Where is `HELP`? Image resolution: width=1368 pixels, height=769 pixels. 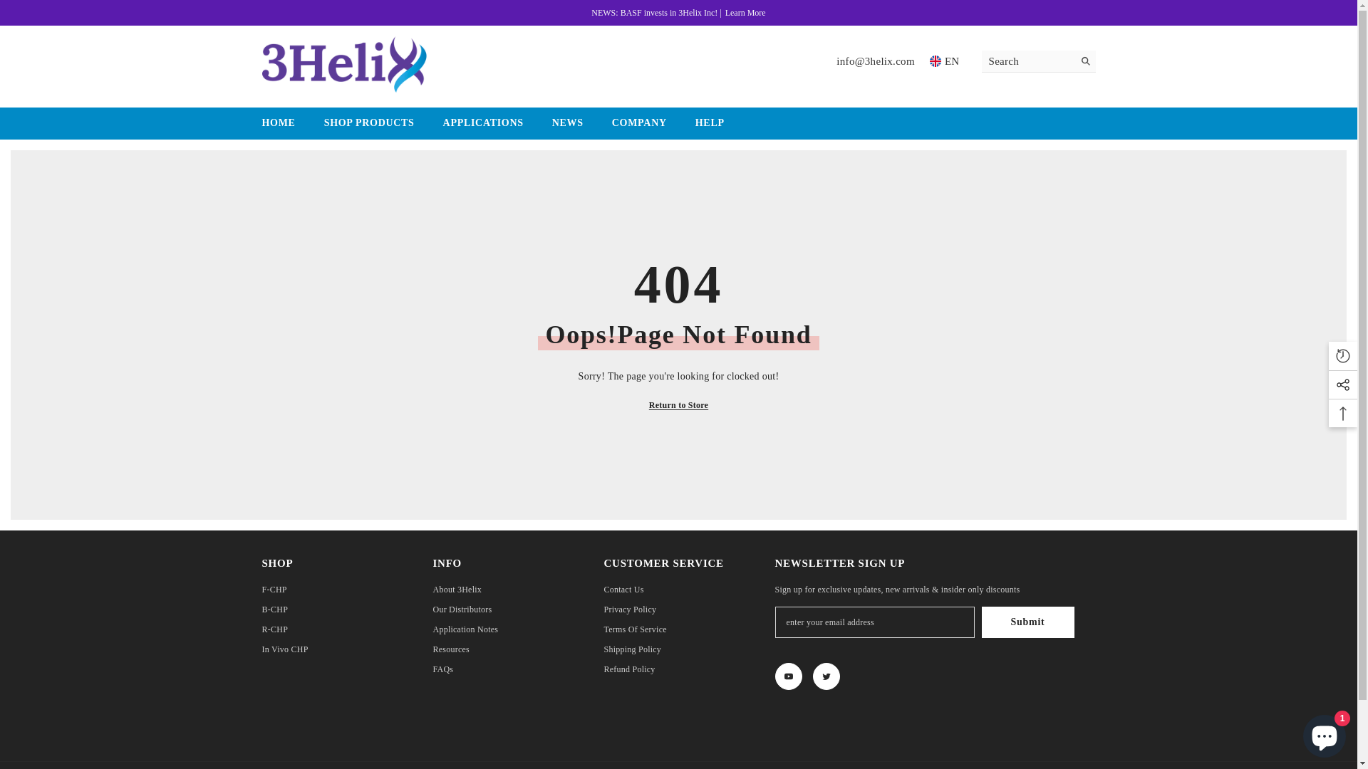
HELP is located at coordinates (710, 127).